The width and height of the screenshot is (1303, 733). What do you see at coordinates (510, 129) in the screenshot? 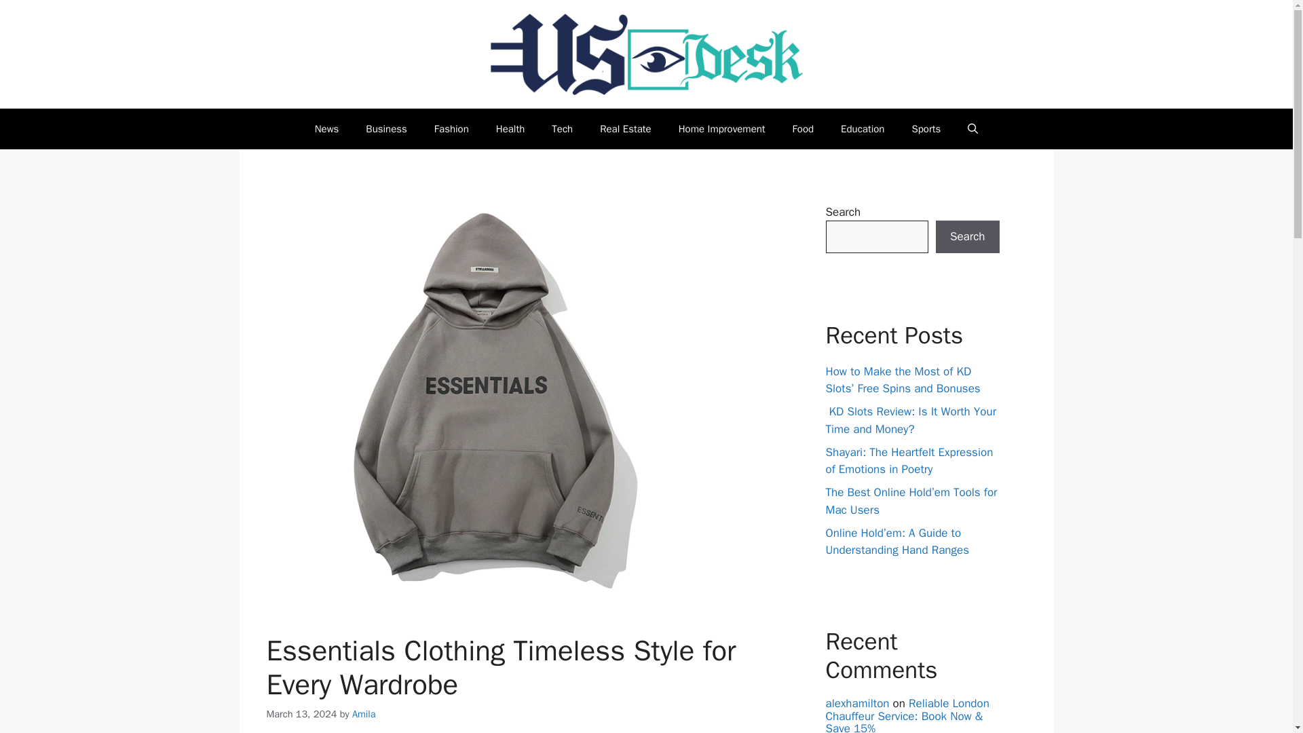
I see `Health` at bounding box center [510, 129].